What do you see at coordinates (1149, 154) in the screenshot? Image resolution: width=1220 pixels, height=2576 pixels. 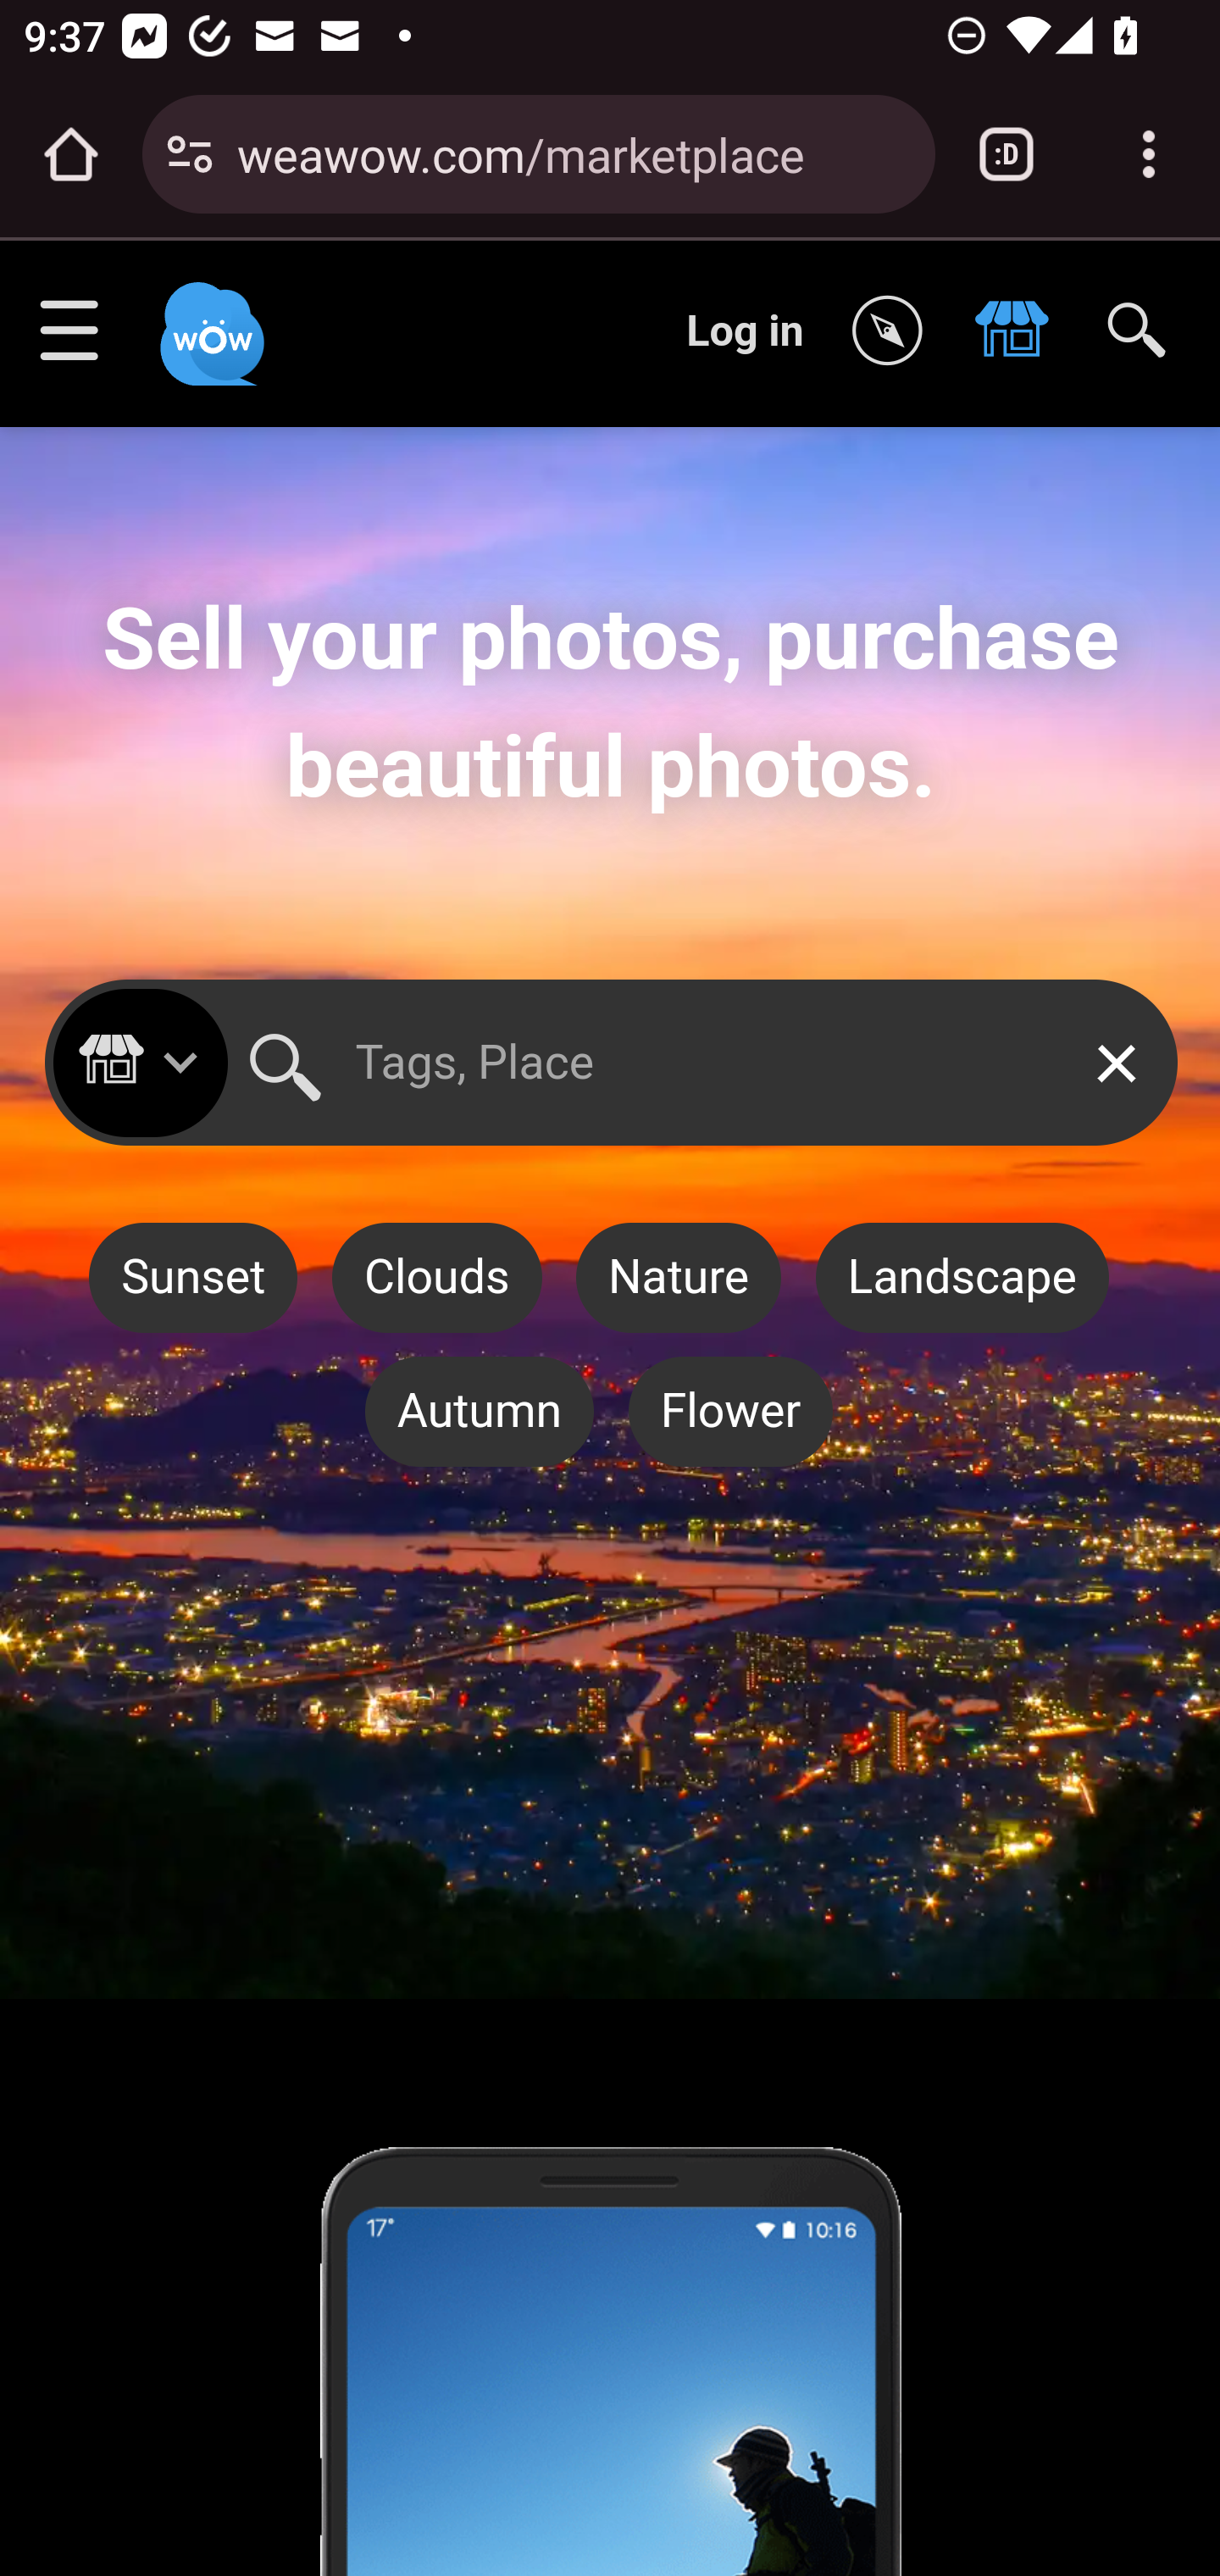 I see `Customize and control Google Chrome` at bounding box center [1149, 154].